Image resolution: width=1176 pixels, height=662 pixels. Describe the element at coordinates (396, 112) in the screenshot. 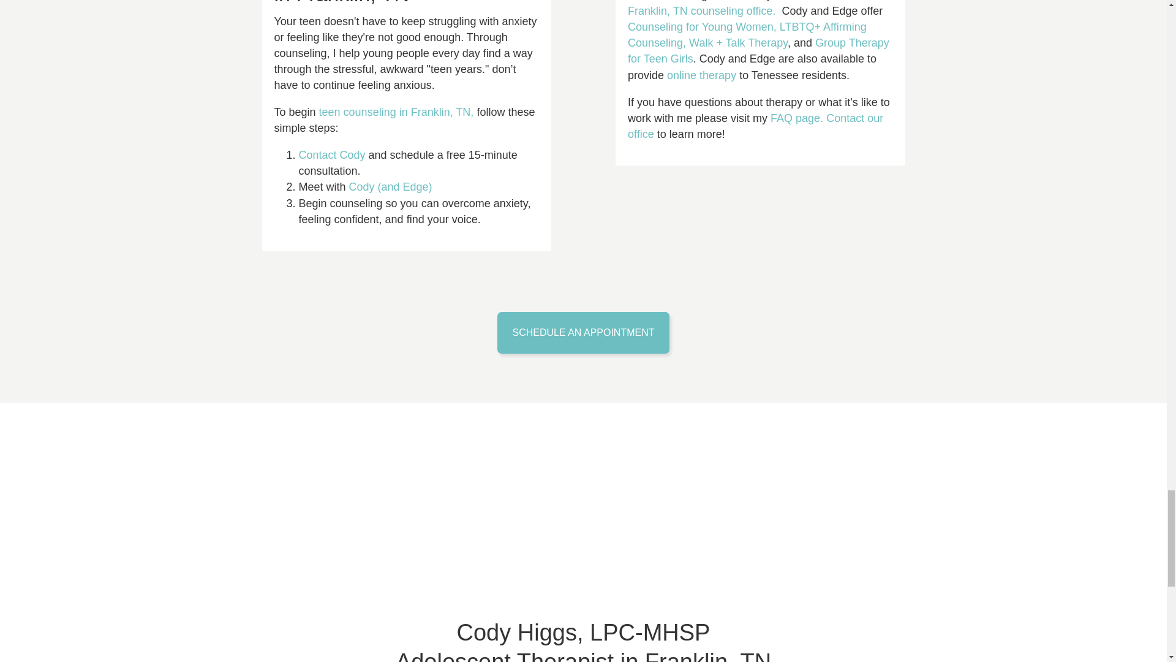

I see `teen counseling in Franklin, TN,` at that location.